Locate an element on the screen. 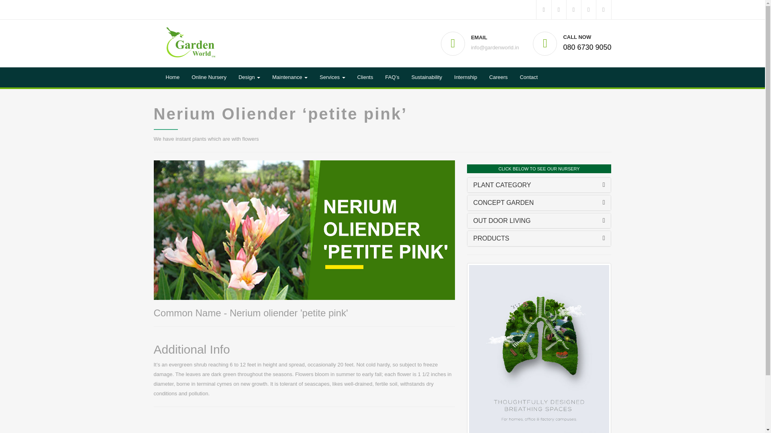  Internship is located at coordinates (465, 77).